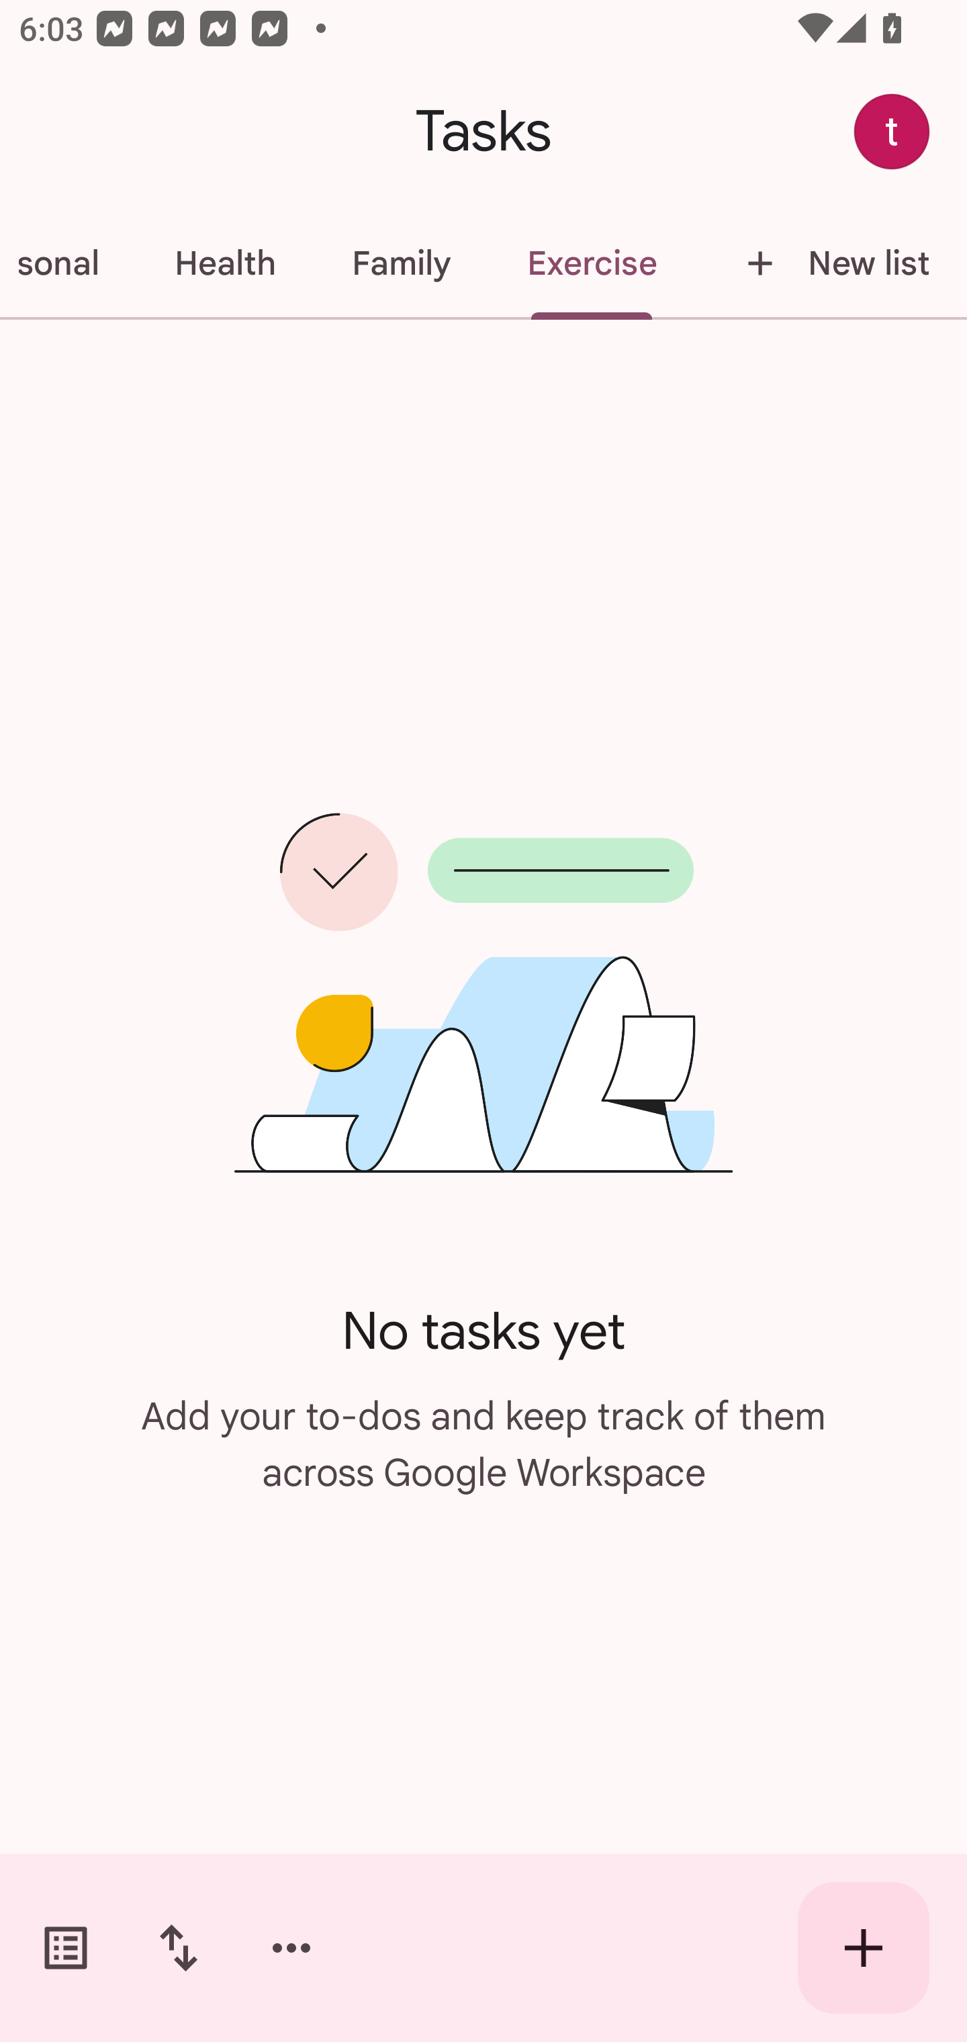 This screenshot has width=967, height=2042. What do you see at coordinates (224, 263) in the screenshot?
I see `Health` at bounding box center [224, 263].